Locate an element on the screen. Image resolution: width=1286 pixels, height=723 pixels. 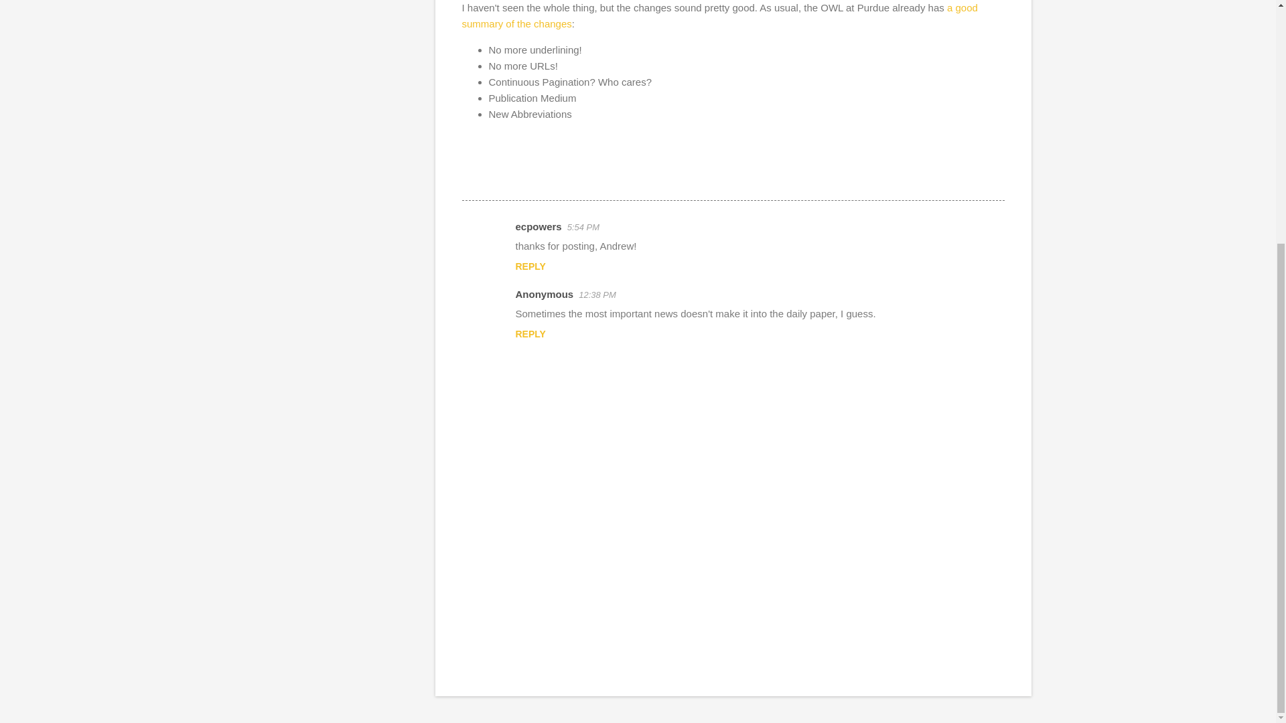
Email Post is located at coordinates (470, 176).